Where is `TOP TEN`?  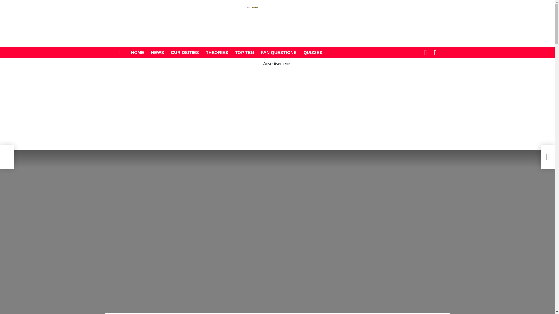
TOP TEN is located at coordinates (245, 52).